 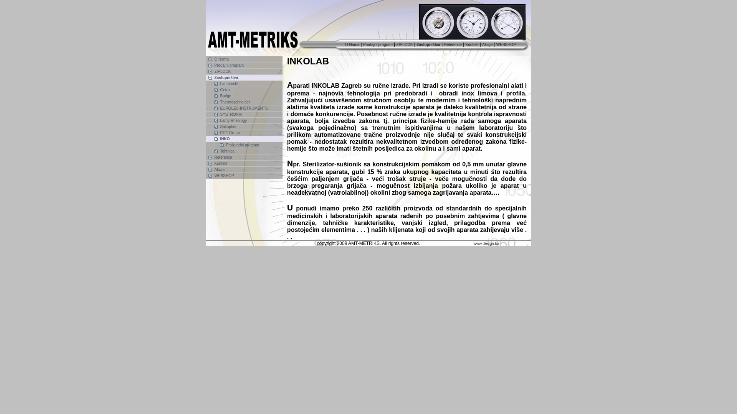 I want to click on PCE Group, so click(x=230, y=133).